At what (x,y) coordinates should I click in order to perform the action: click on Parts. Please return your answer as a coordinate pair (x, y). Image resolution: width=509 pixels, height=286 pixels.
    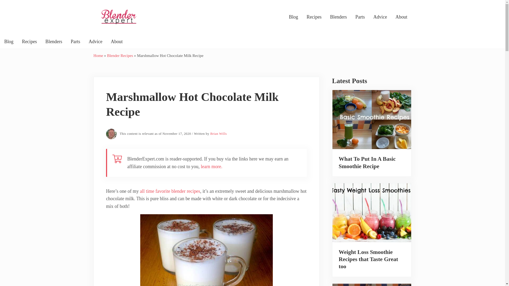
    Looking at the image, I should click on (75, 42).